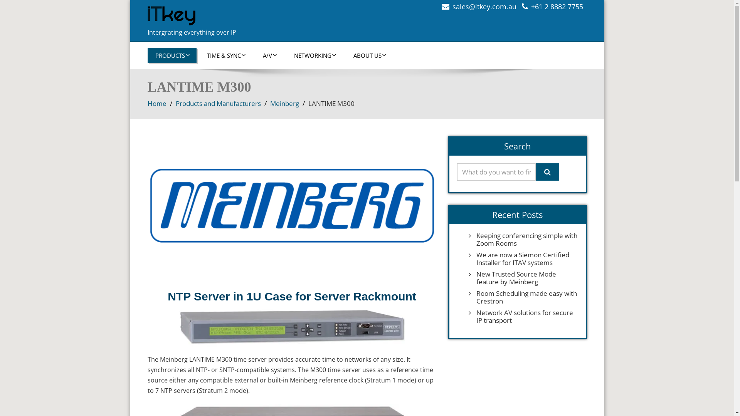 This screenshot has width=740, height=416. Describe the element at coordinates (525, 259) in the screenshot. I see `We are now a Siemon Certified Installer for ITAV systems` at that location.